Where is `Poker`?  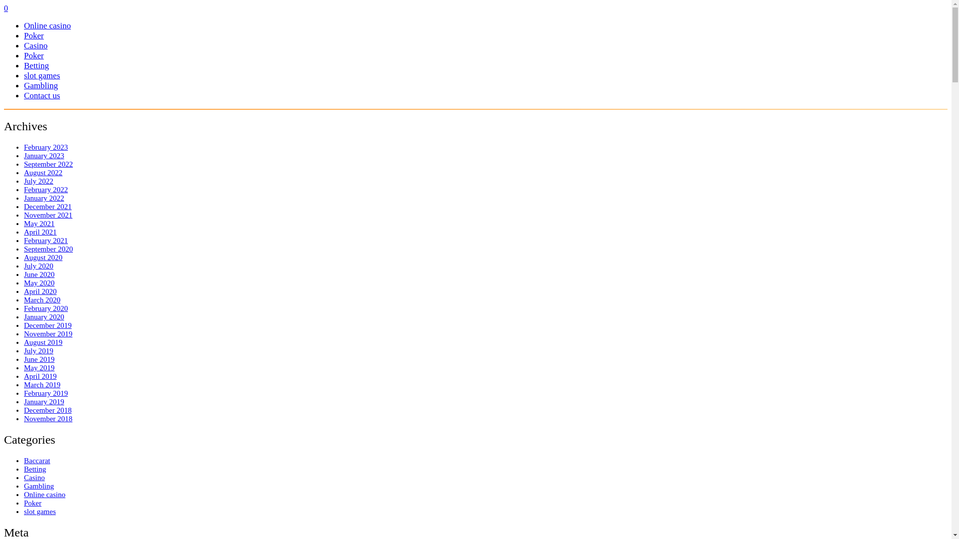 Poker is located at coordinates (34, 56).